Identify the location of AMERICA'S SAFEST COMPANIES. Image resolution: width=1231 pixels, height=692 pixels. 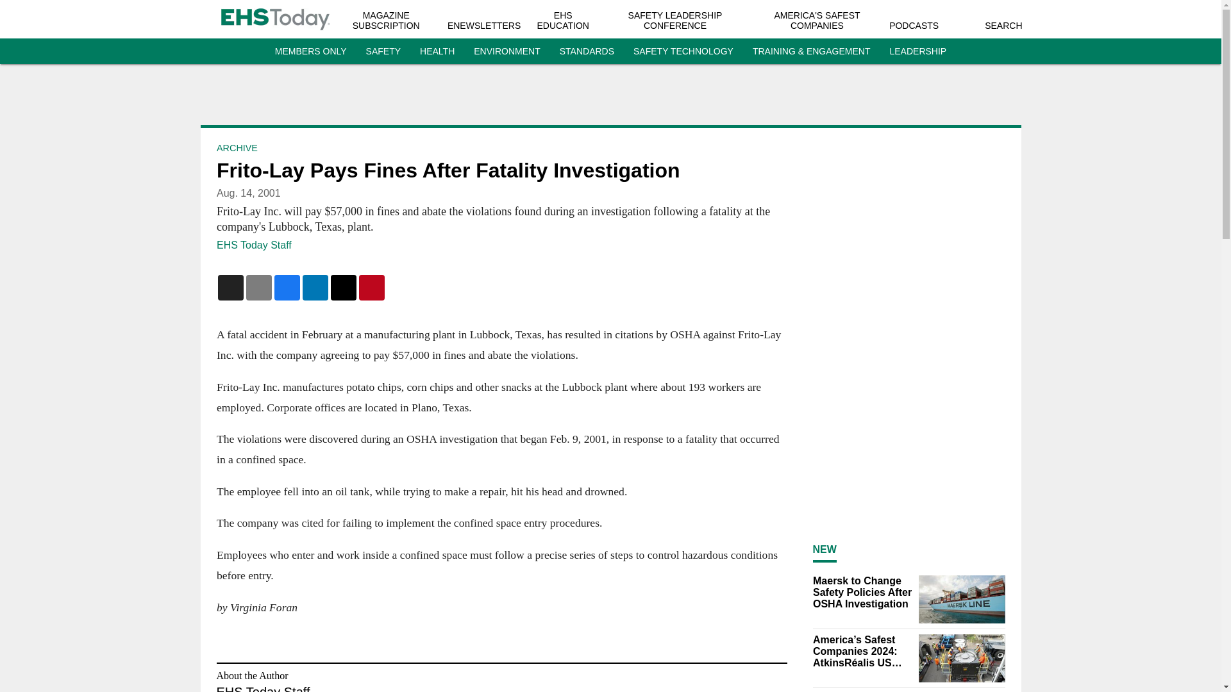
(817, 21).